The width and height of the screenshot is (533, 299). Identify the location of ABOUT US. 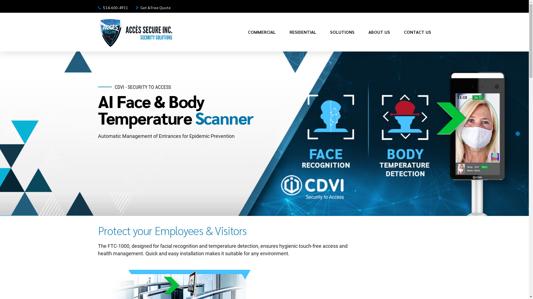
(379, 32).